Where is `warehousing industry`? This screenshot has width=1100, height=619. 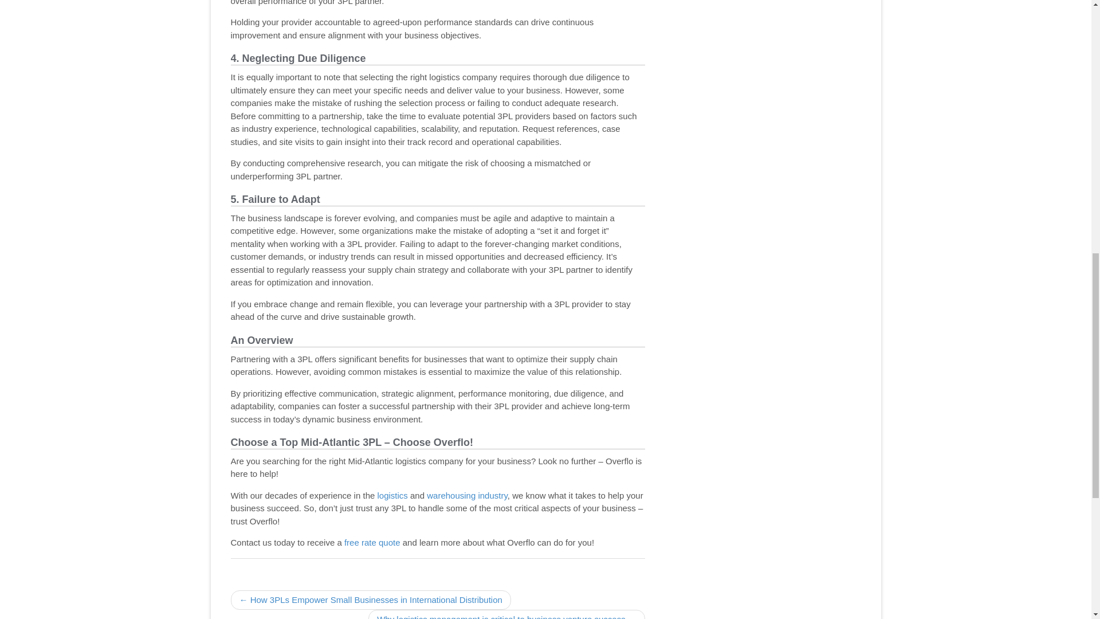 warehousing industry is located at coordinates (466, 495).